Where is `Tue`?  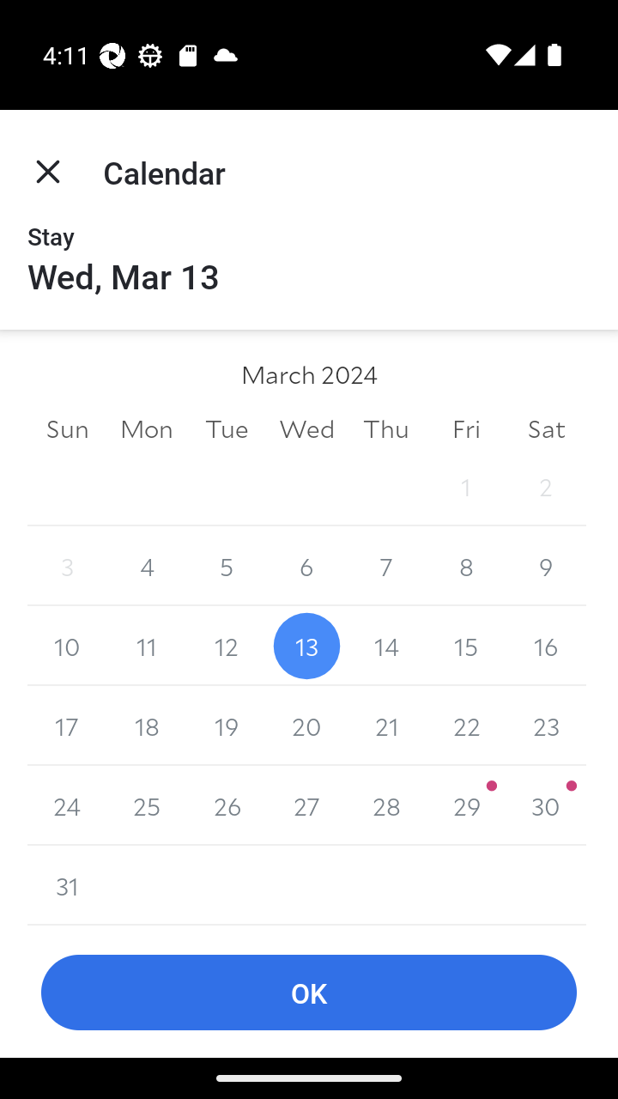 Tue is located at coordinates (227, 428).